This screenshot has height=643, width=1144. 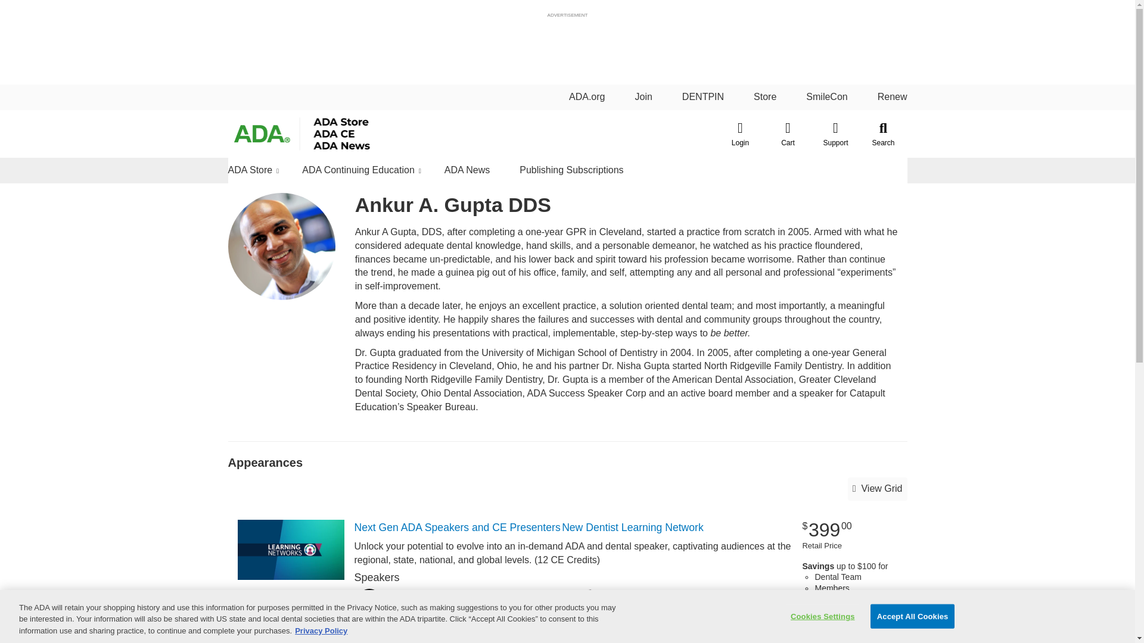 I want to click on Speaker Image for Jasmin Haley, so click(x=590, y=631).